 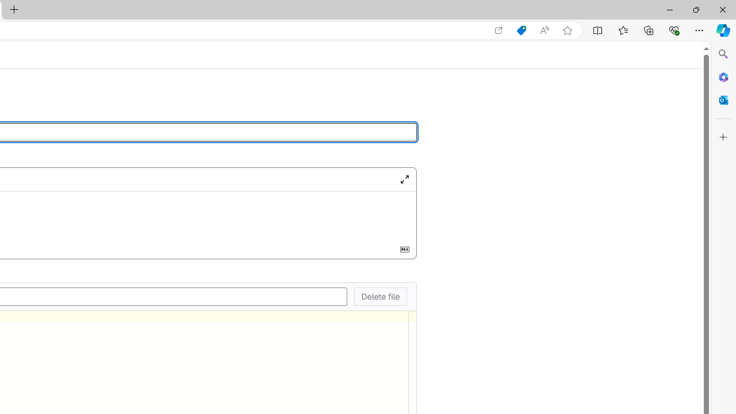 I want to click on Markdown is supported, so click(x=404, y=249).